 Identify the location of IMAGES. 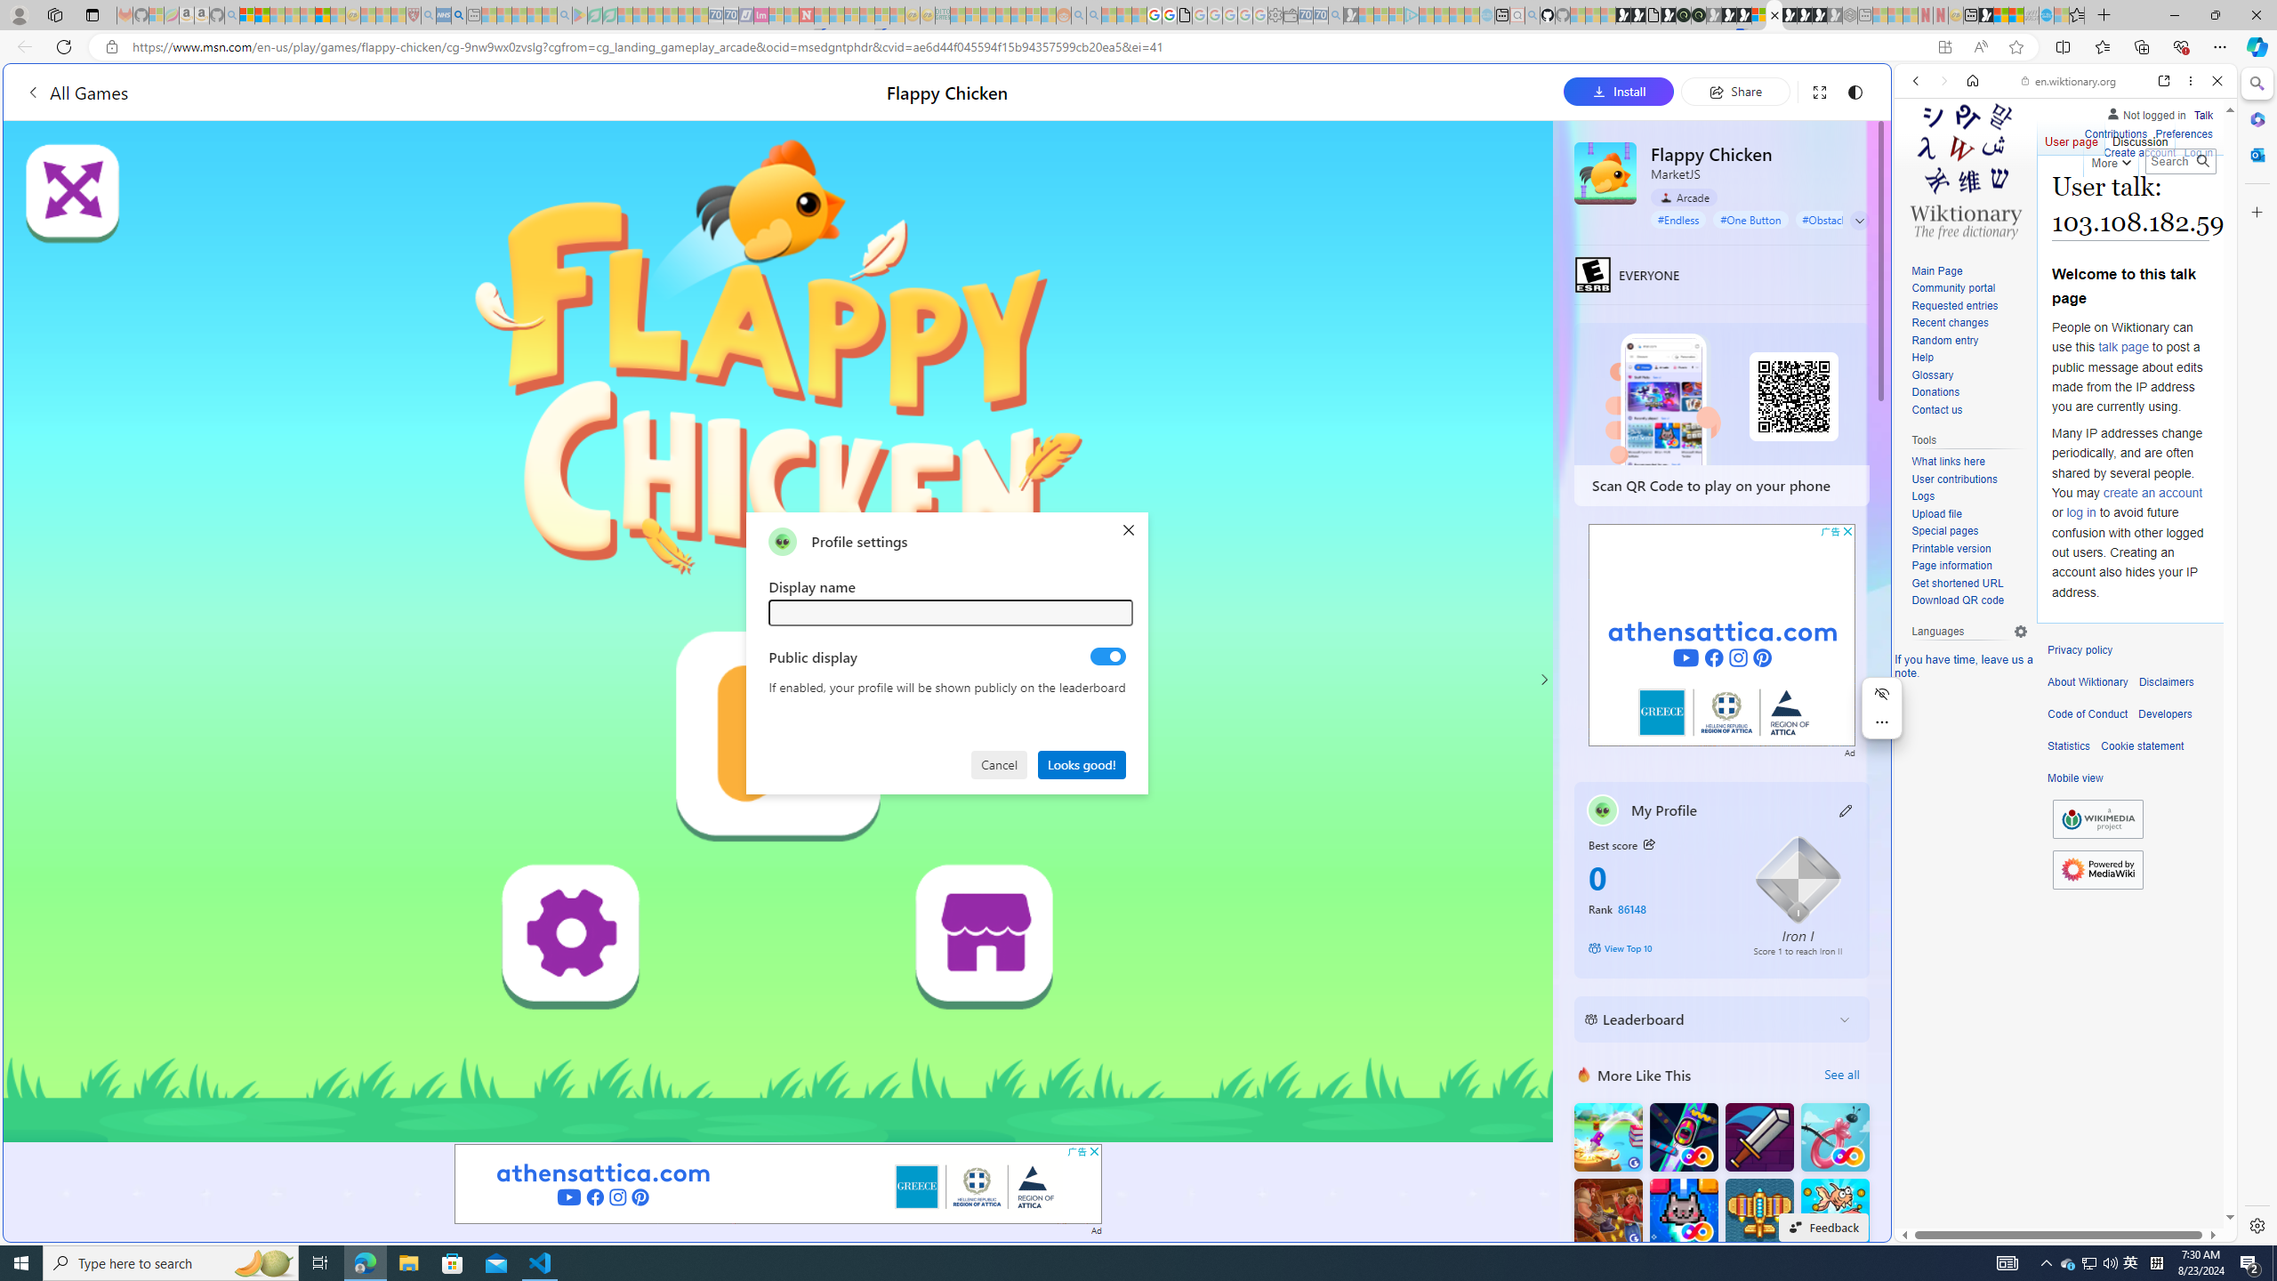
(1975, 204).